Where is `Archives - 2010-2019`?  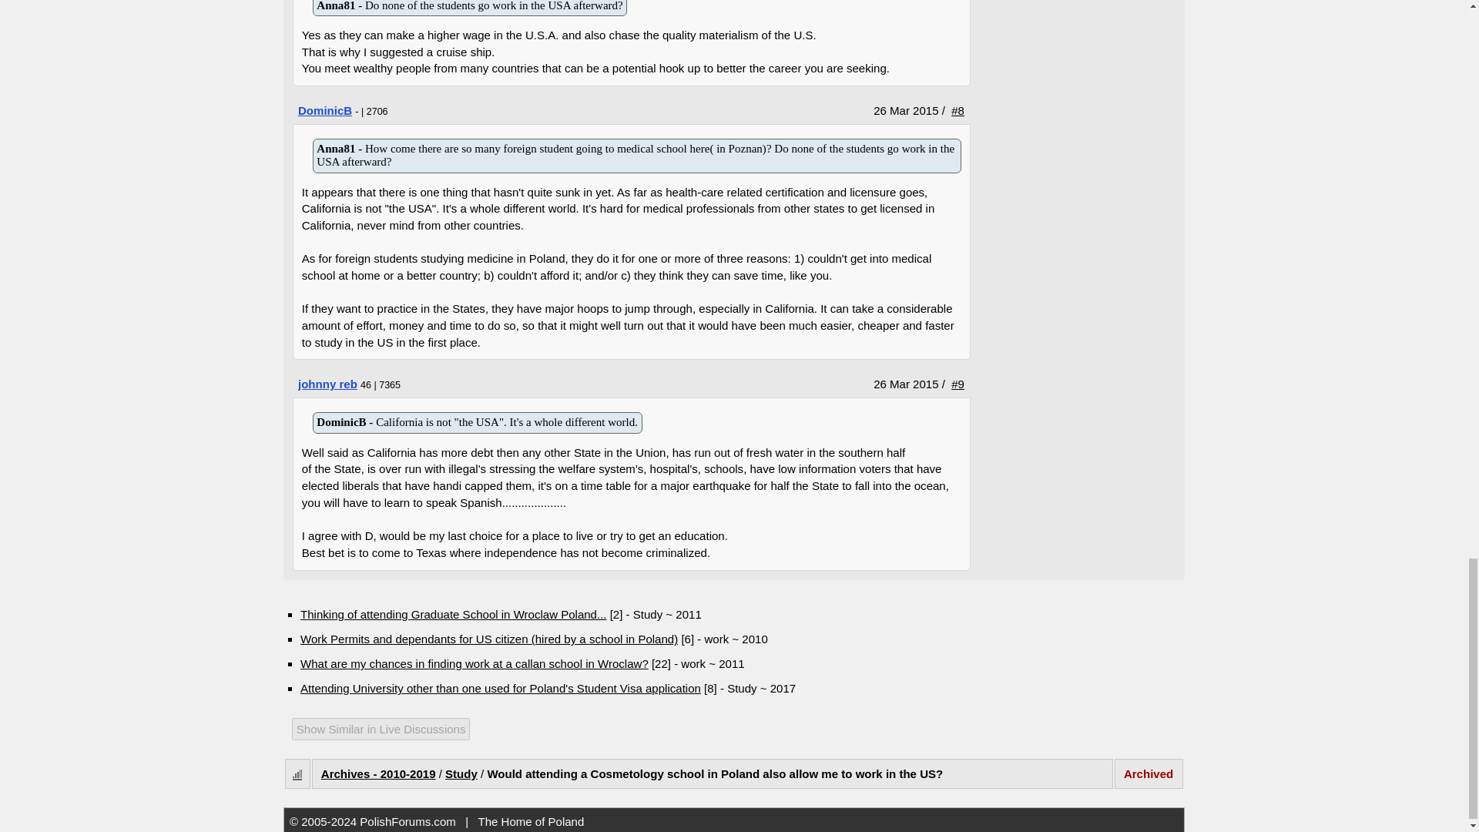
Archives - 2010-2019 is located at coordinates (378, 768).